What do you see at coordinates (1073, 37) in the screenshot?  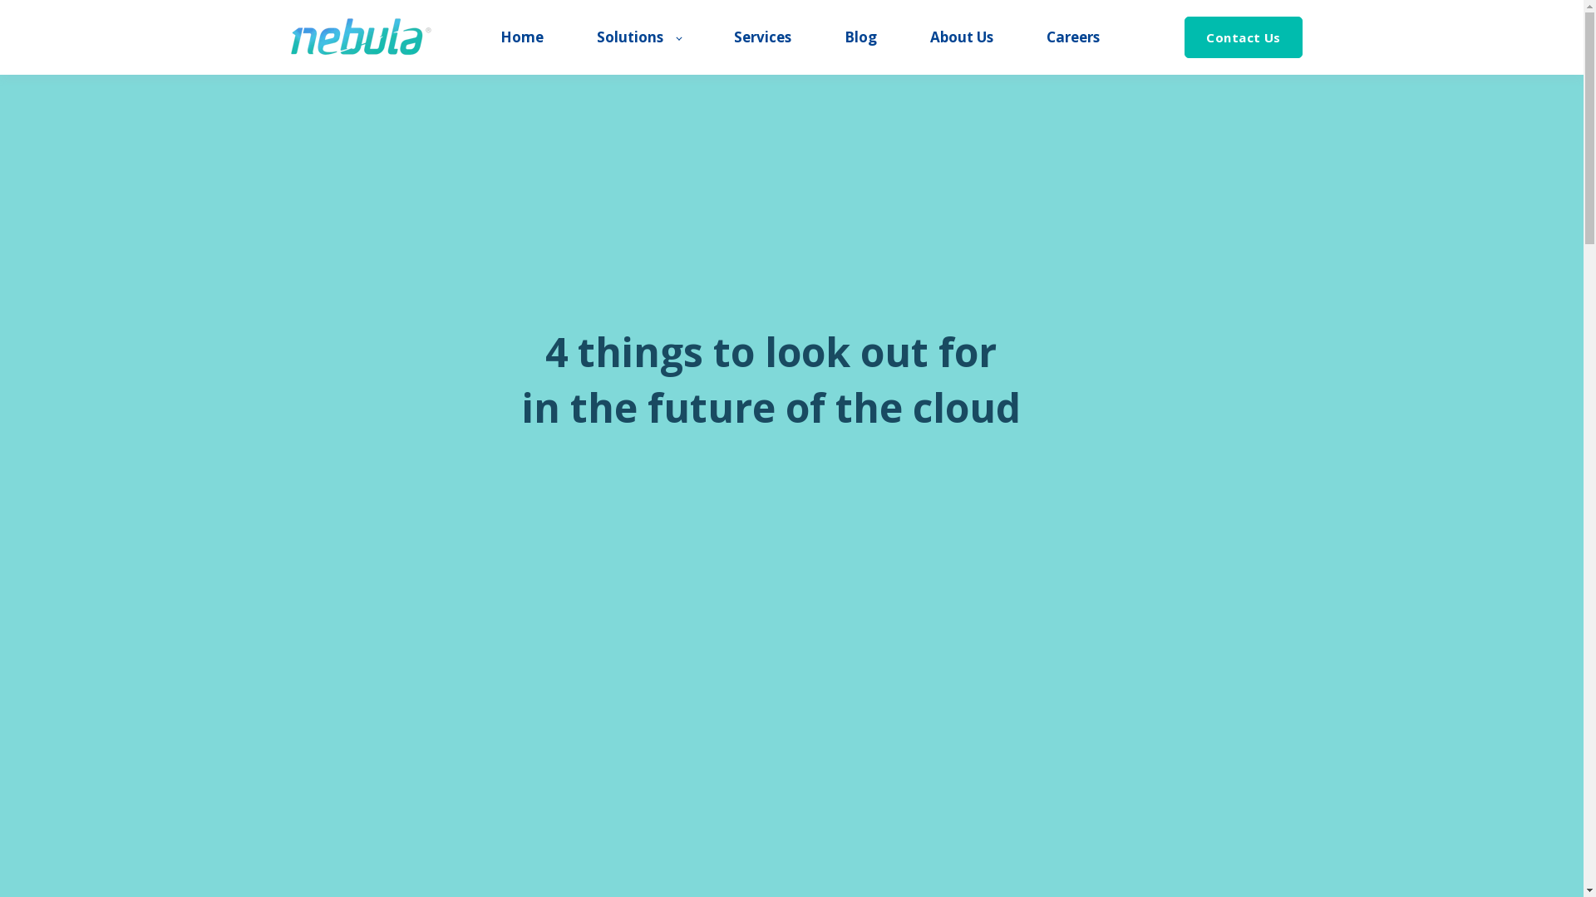 I see `Careers` at bounding box center [1073, 37].